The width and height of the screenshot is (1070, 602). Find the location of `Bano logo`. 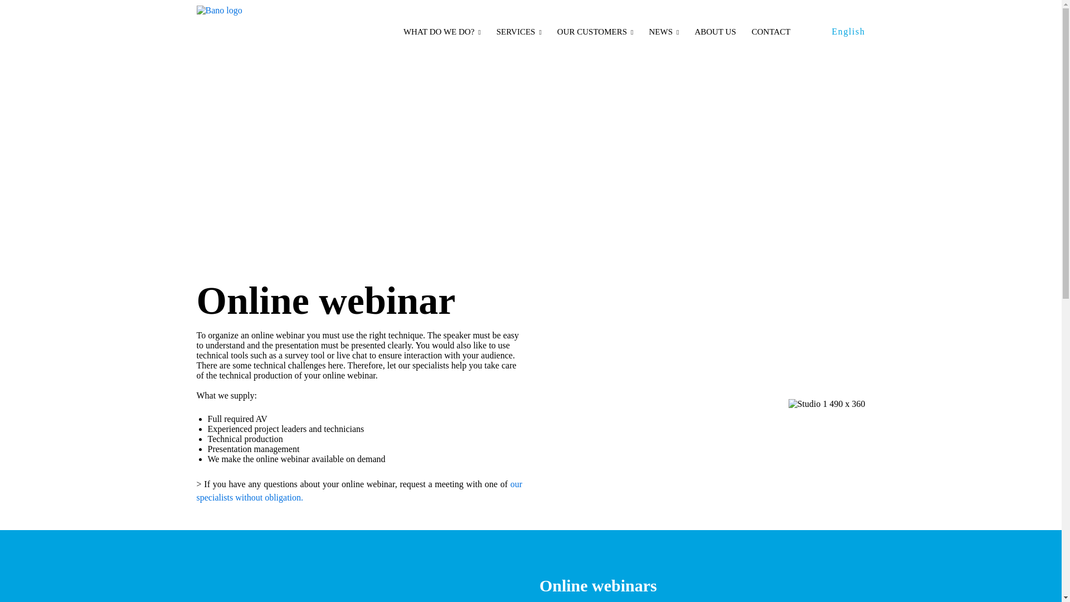

Bano logo is located at coordinates (246, 31).